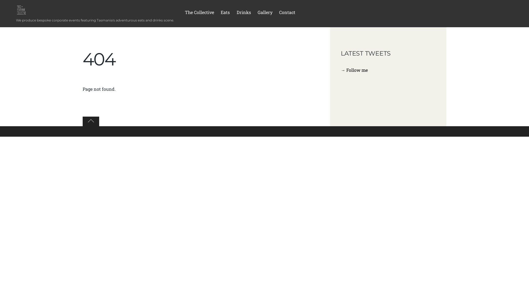  I want to click on Food Beverage Collective, so click(21, 10).